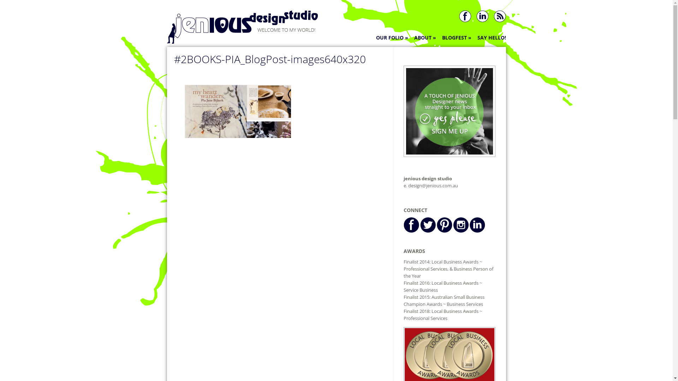  What do you see at coordinates (499, 20) in the screenshot?
I see `RSS feed` at bounding box center [499, 20].